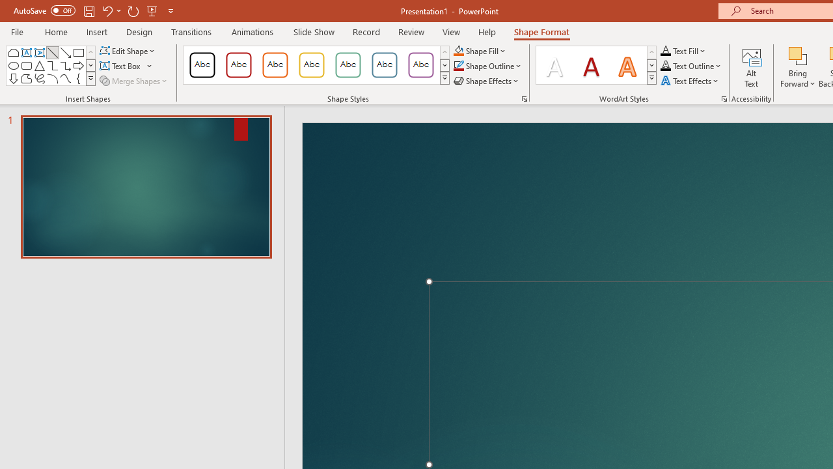 The image size is (833, 469). Describe the element at coordinates (134, 81) in the screenshot. I see `Merge Shapes` at that location.